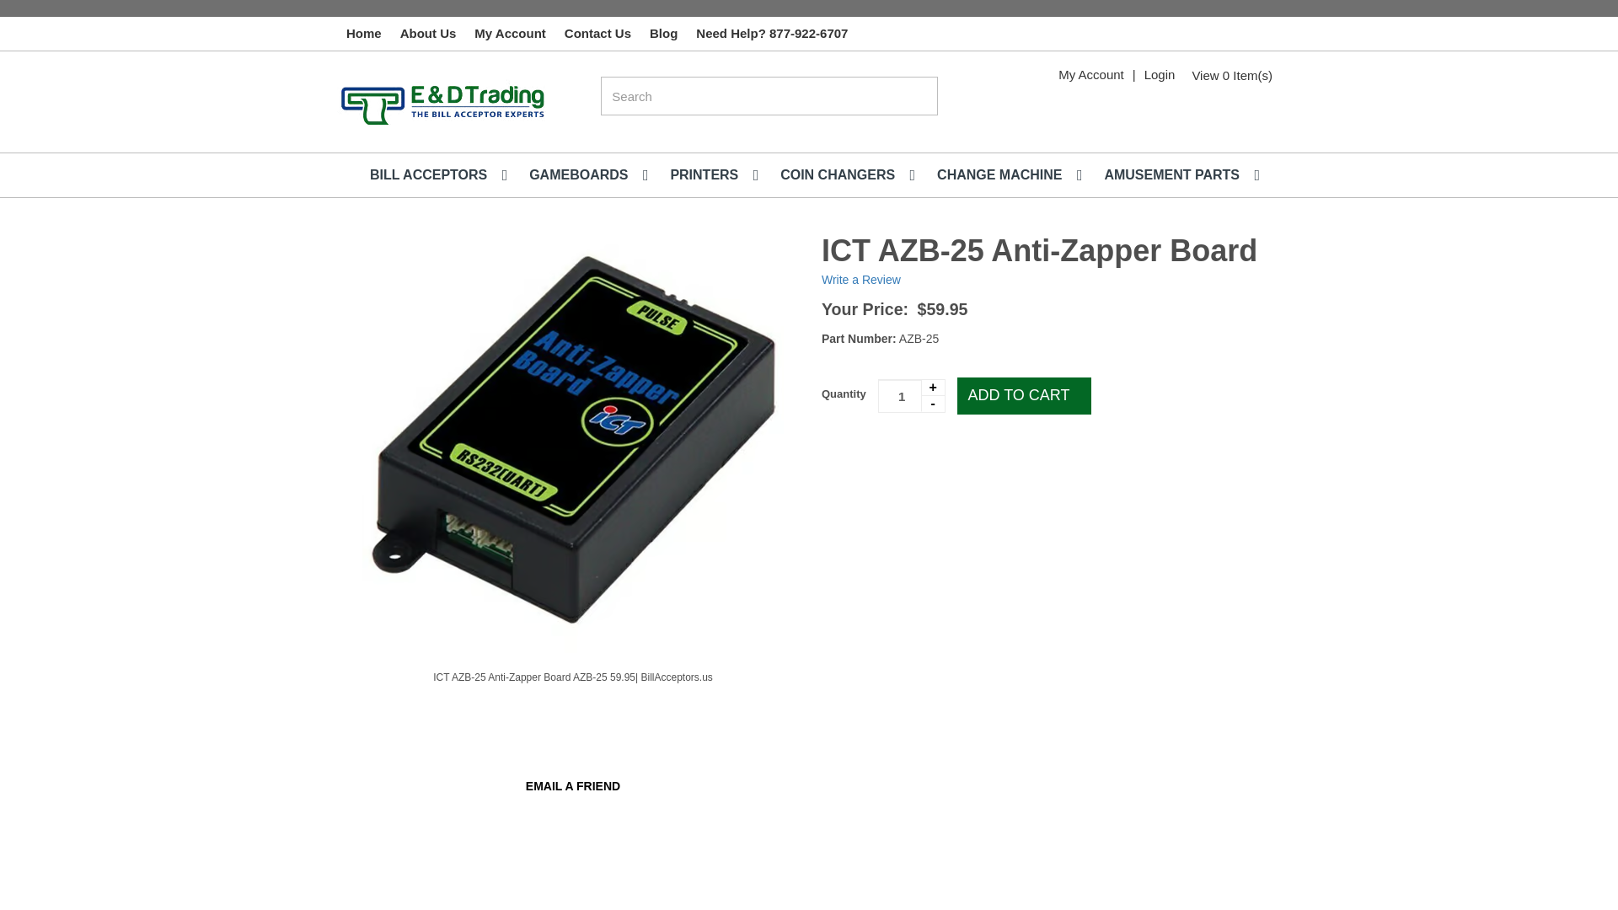 Image resolution: width=1618 pixels, height=910 pixels. I want to click on About Us, so click(428, 34).